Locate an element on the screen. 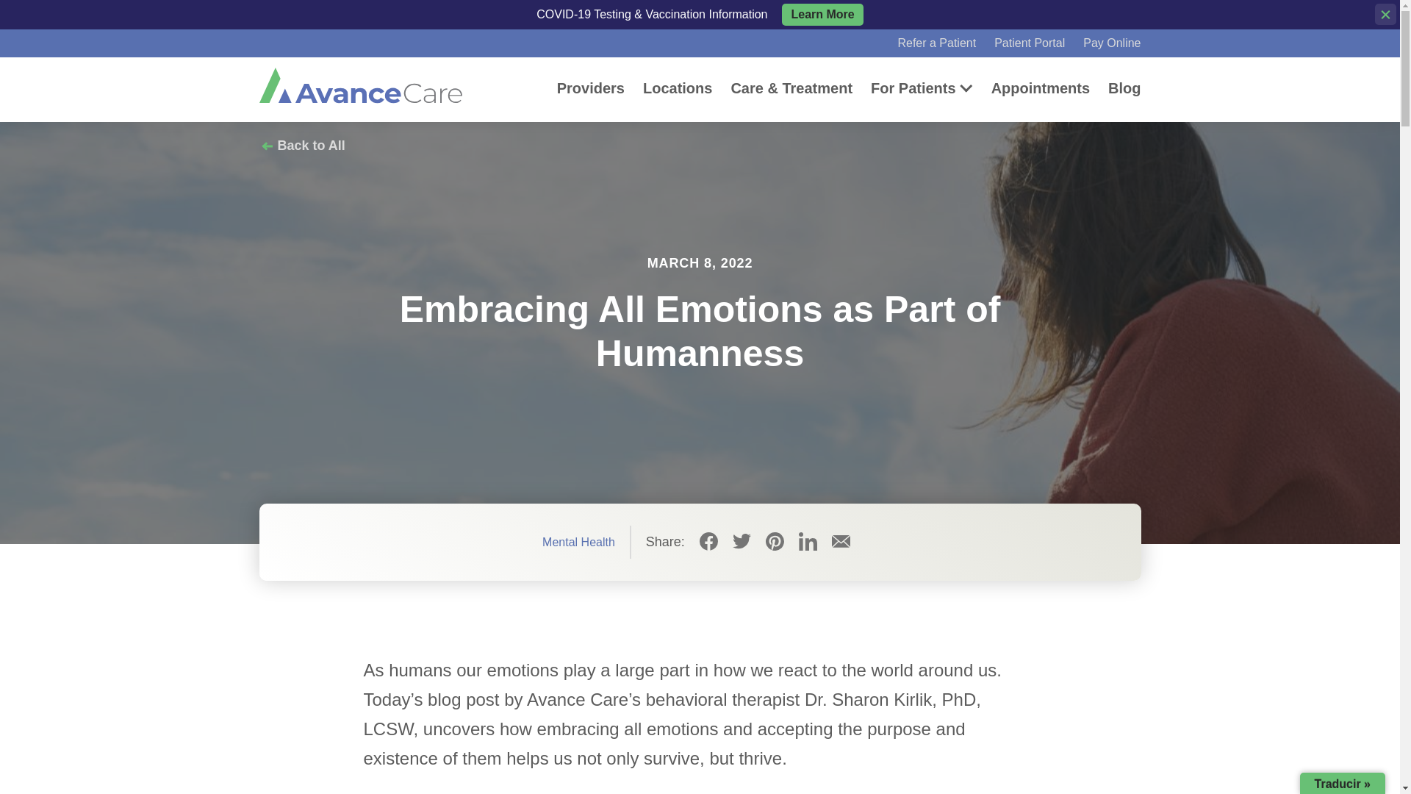  Locations is located at coordinates (678, 88).